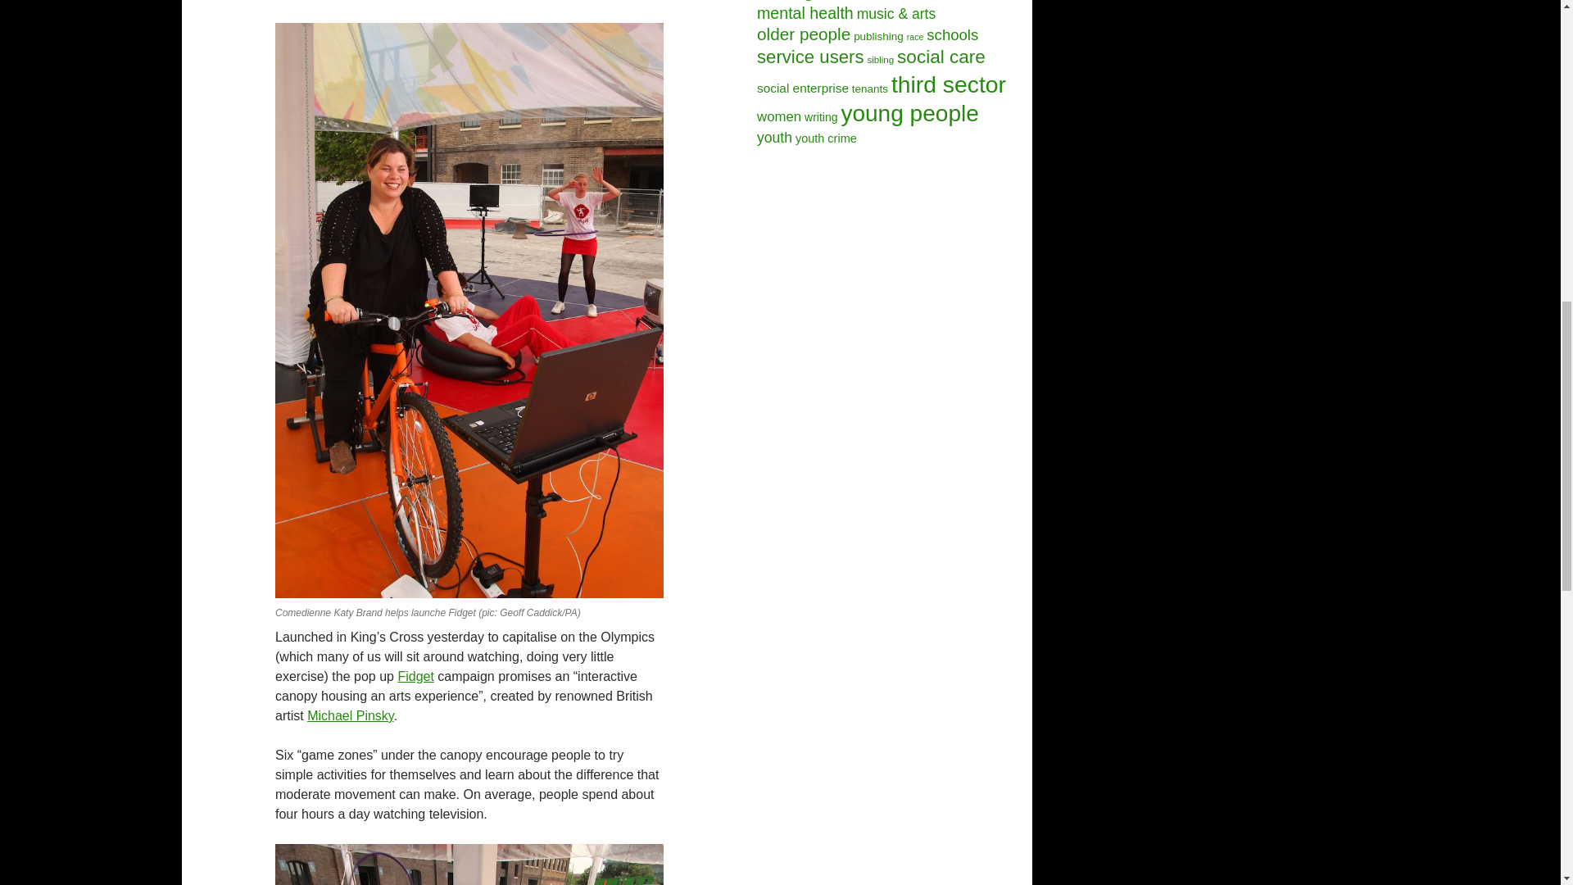 The width and height of the screenshot is (1573, 885). What do you see at coordinates (469, 865) in the screenshot?
I see `Dr` at bounding box center [469, 865].